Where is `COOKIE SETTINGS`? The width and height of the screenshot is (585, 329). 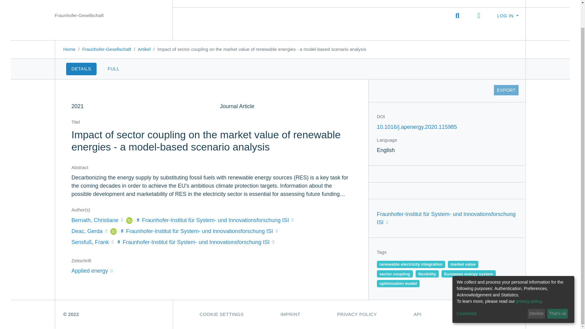 COOKIE SETTINGS is located at coordinates (221, 314).